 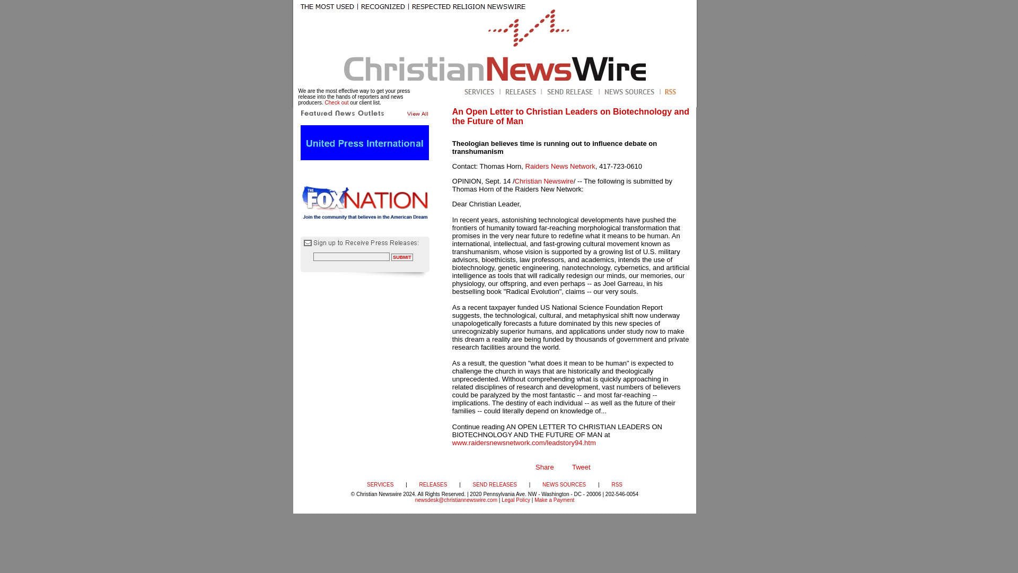 I want to click on RSS, so click(x=617, y=485).